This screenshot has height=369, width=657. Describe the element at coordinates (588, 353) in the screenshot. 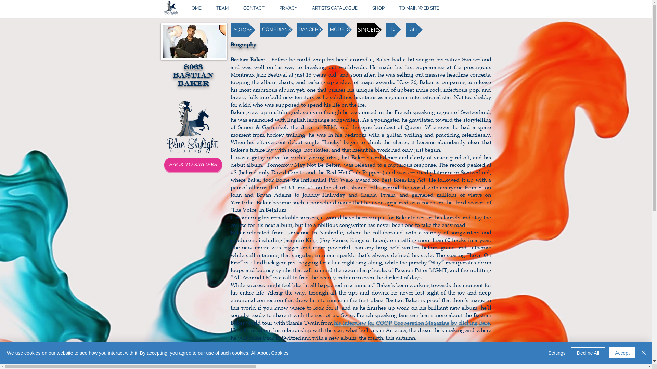

I see `Decline All` at that location.